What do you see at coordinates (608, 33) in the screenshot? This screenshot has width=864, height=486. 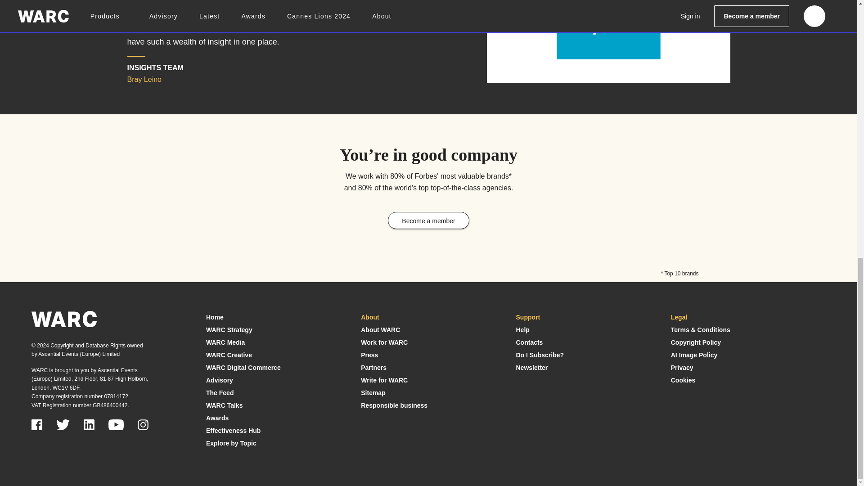 I see `Bray Leino` at bounding box center [608, 33].